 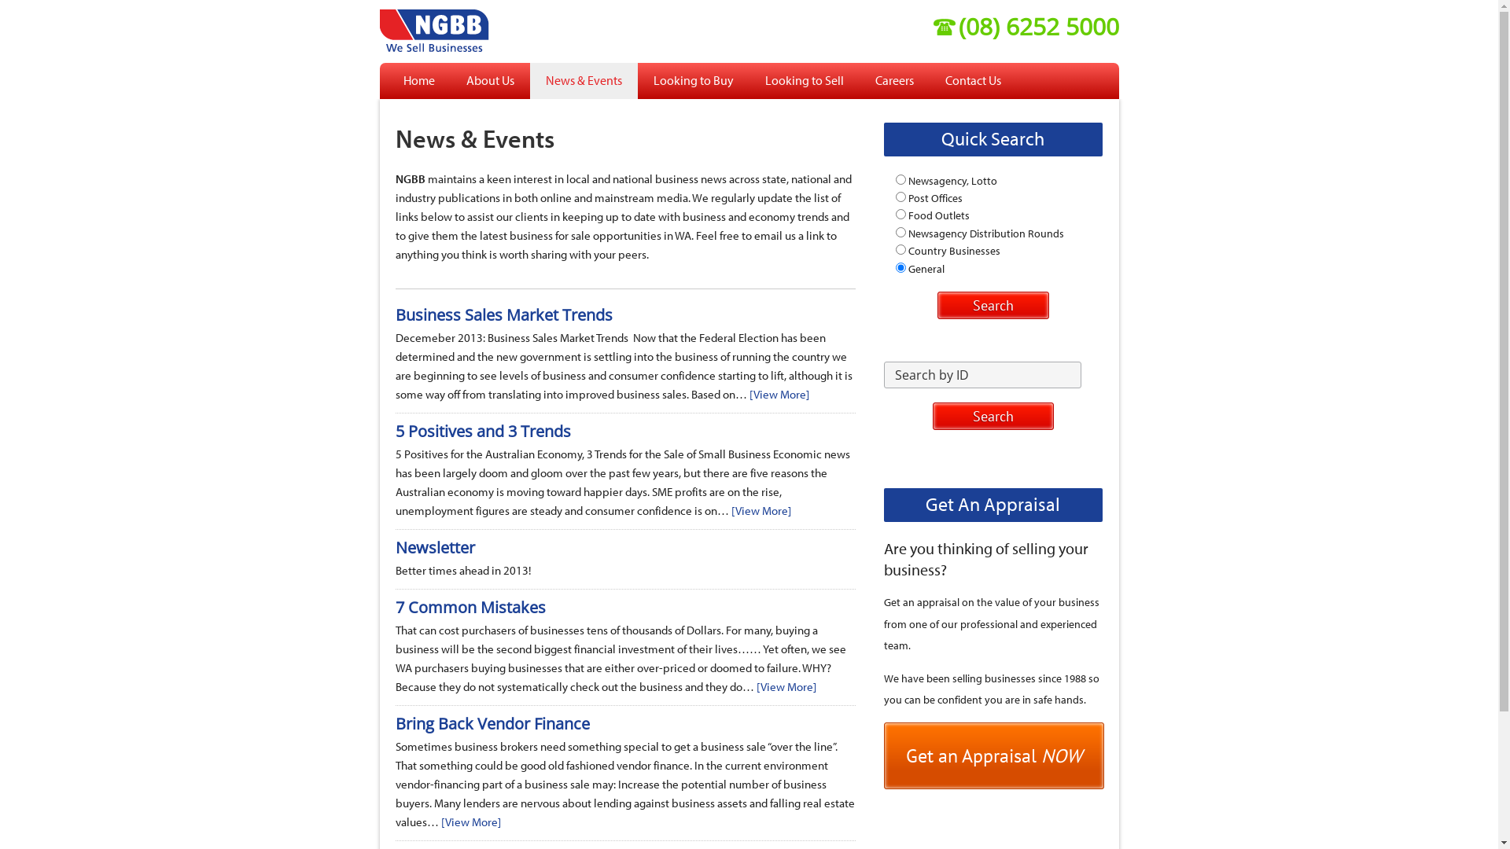 I want to click on Home, so click(x=418, y=81).